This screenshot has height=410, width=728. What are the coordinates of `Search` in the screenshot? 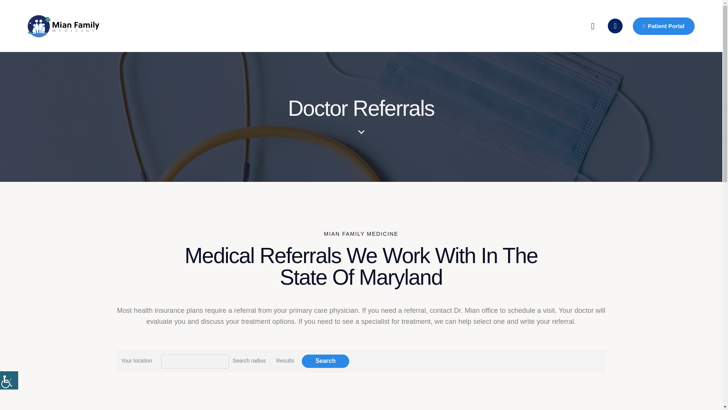 It's located at (325, 361).